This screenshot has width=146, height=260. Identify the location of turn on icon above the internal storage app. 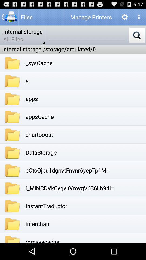
(9, 17).